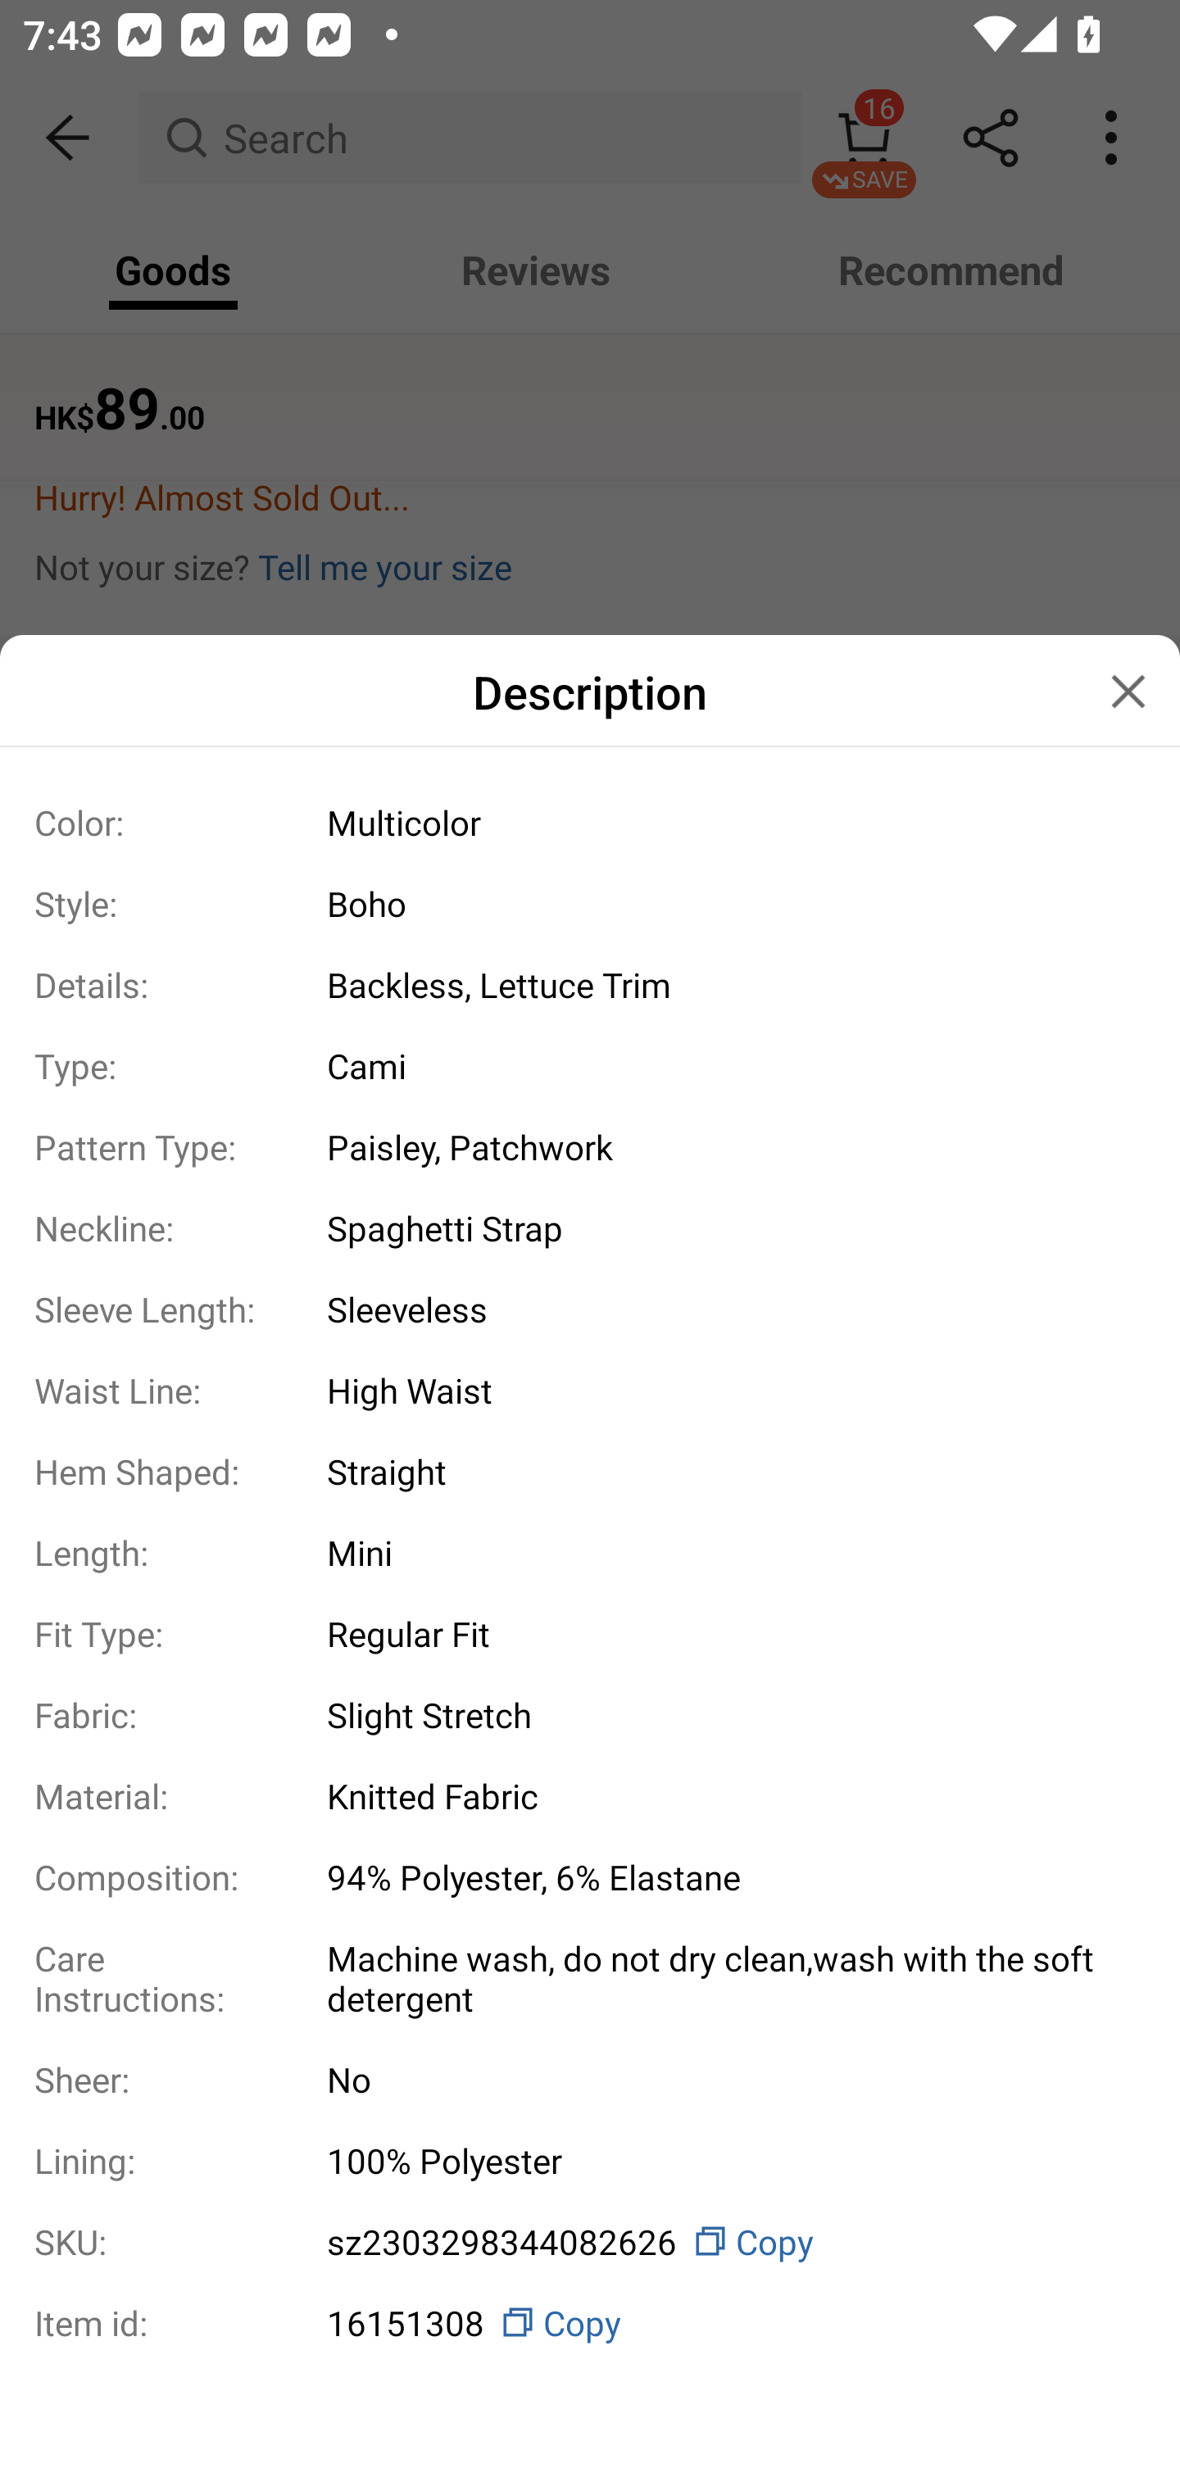  What do you see at coordinates (590, 821) in the screenshot?
I see `Color: Multicolor` at bounding box center [590, 821].